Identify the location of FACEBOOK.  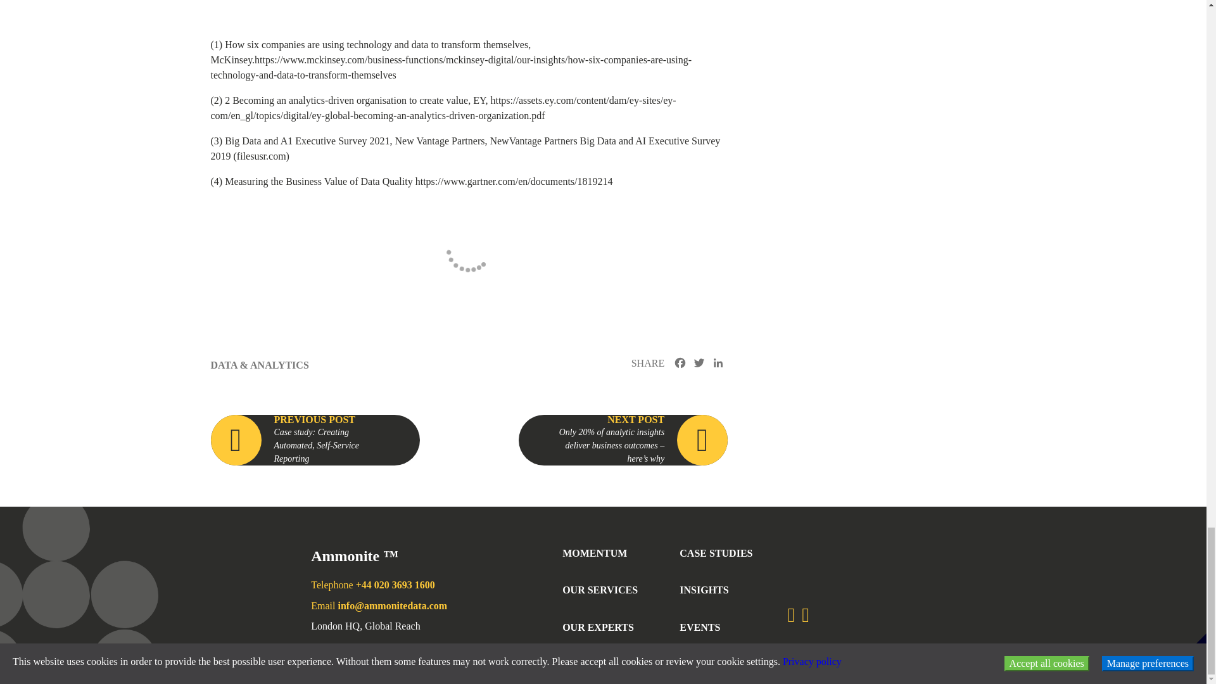
(680, 364).